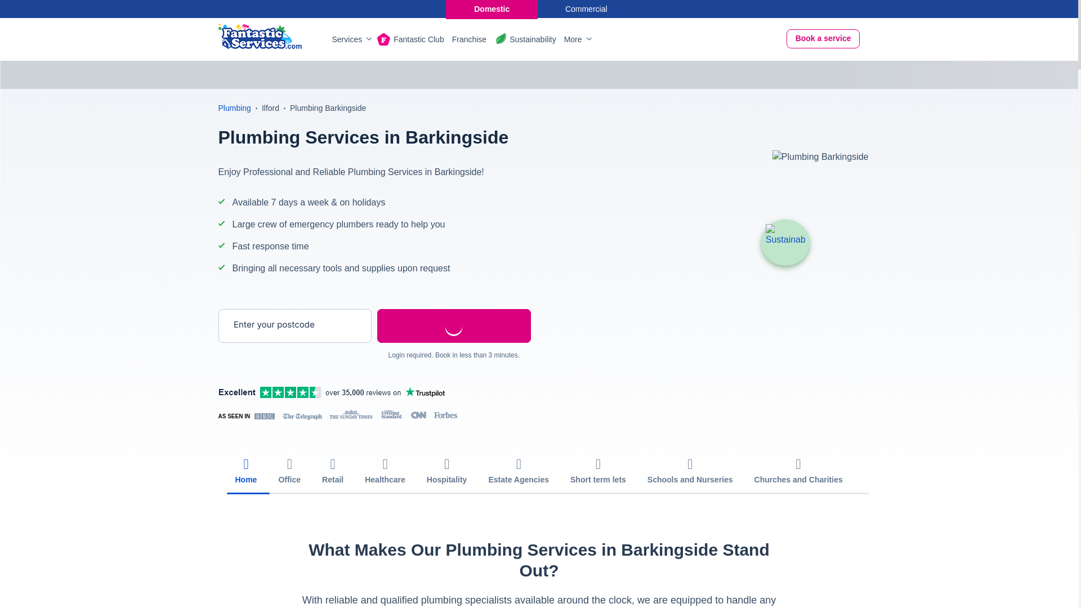 The width and height of the screenshot is (1081, 608). Describe the element at coordinates (260, 36) in the screenshot. I see `Fantastic Services` at that location.